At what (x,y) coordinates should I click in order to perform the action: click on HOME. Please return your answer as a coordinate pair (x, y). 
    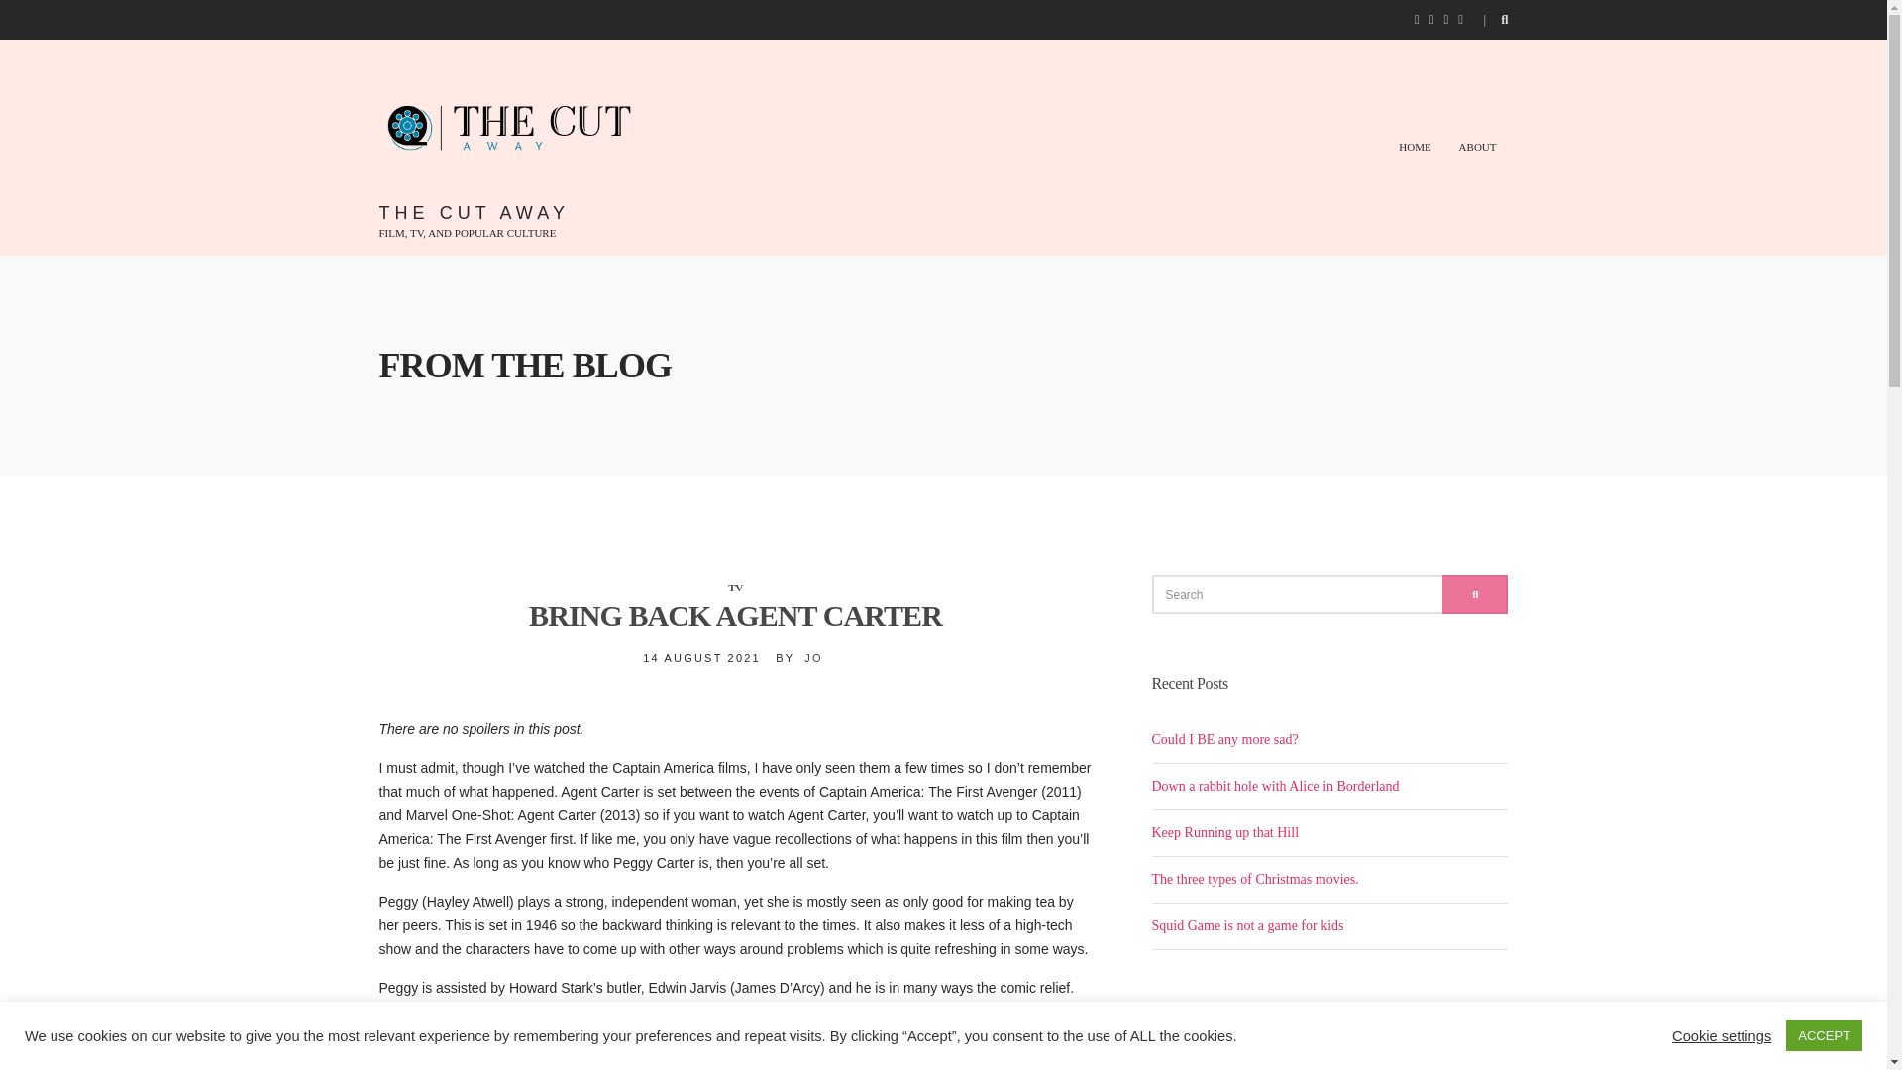
    Looking at the image, I should click on (1414, 147).